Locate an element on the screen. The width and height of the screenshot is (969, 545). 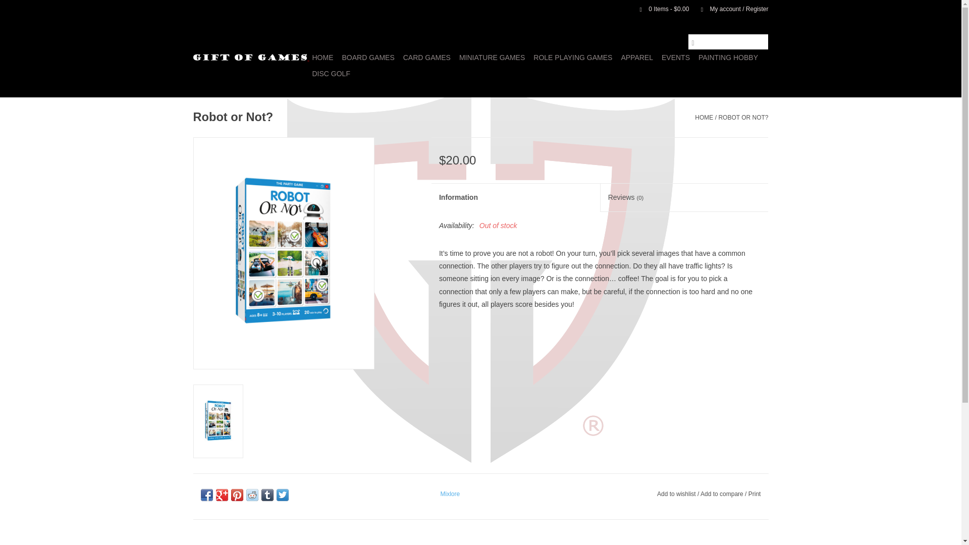
CARD GAMES is located at coordinates (426, 58).